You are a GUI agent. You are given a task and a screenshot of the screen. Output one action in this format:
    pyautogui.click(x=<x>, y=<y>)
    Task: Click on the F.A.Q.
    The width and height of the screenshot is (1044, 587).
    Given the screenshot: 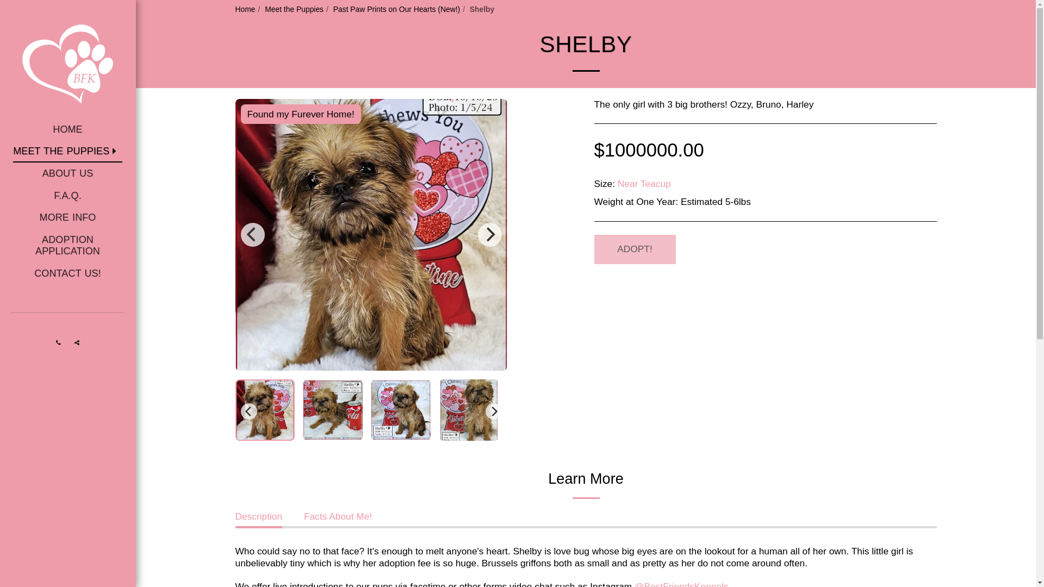 What is the action you would take?
    pyautogui.click(x=67, y=196)
    